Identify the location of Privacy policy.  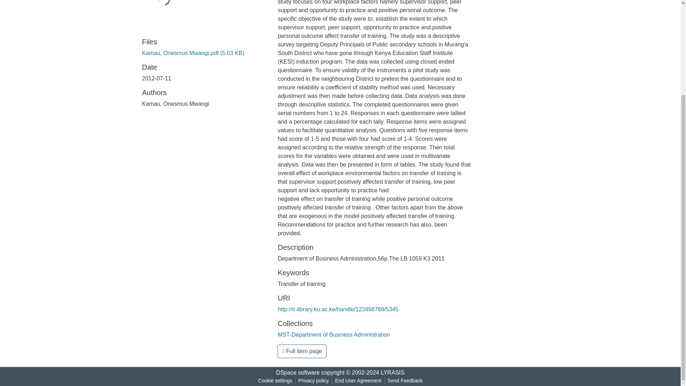
(314, 381).